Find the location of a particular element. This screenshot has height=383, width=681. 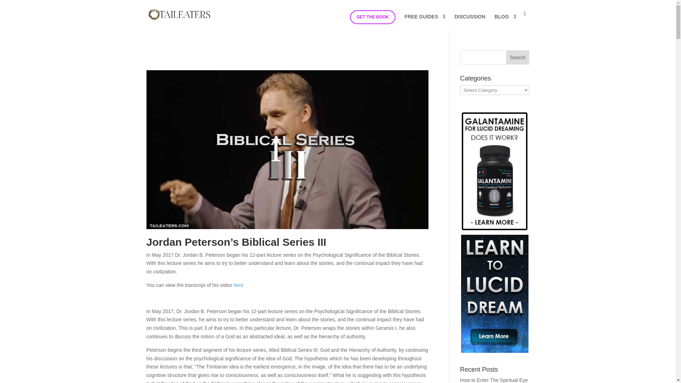

FREE GUIDES is located at coordinates (425, 22).